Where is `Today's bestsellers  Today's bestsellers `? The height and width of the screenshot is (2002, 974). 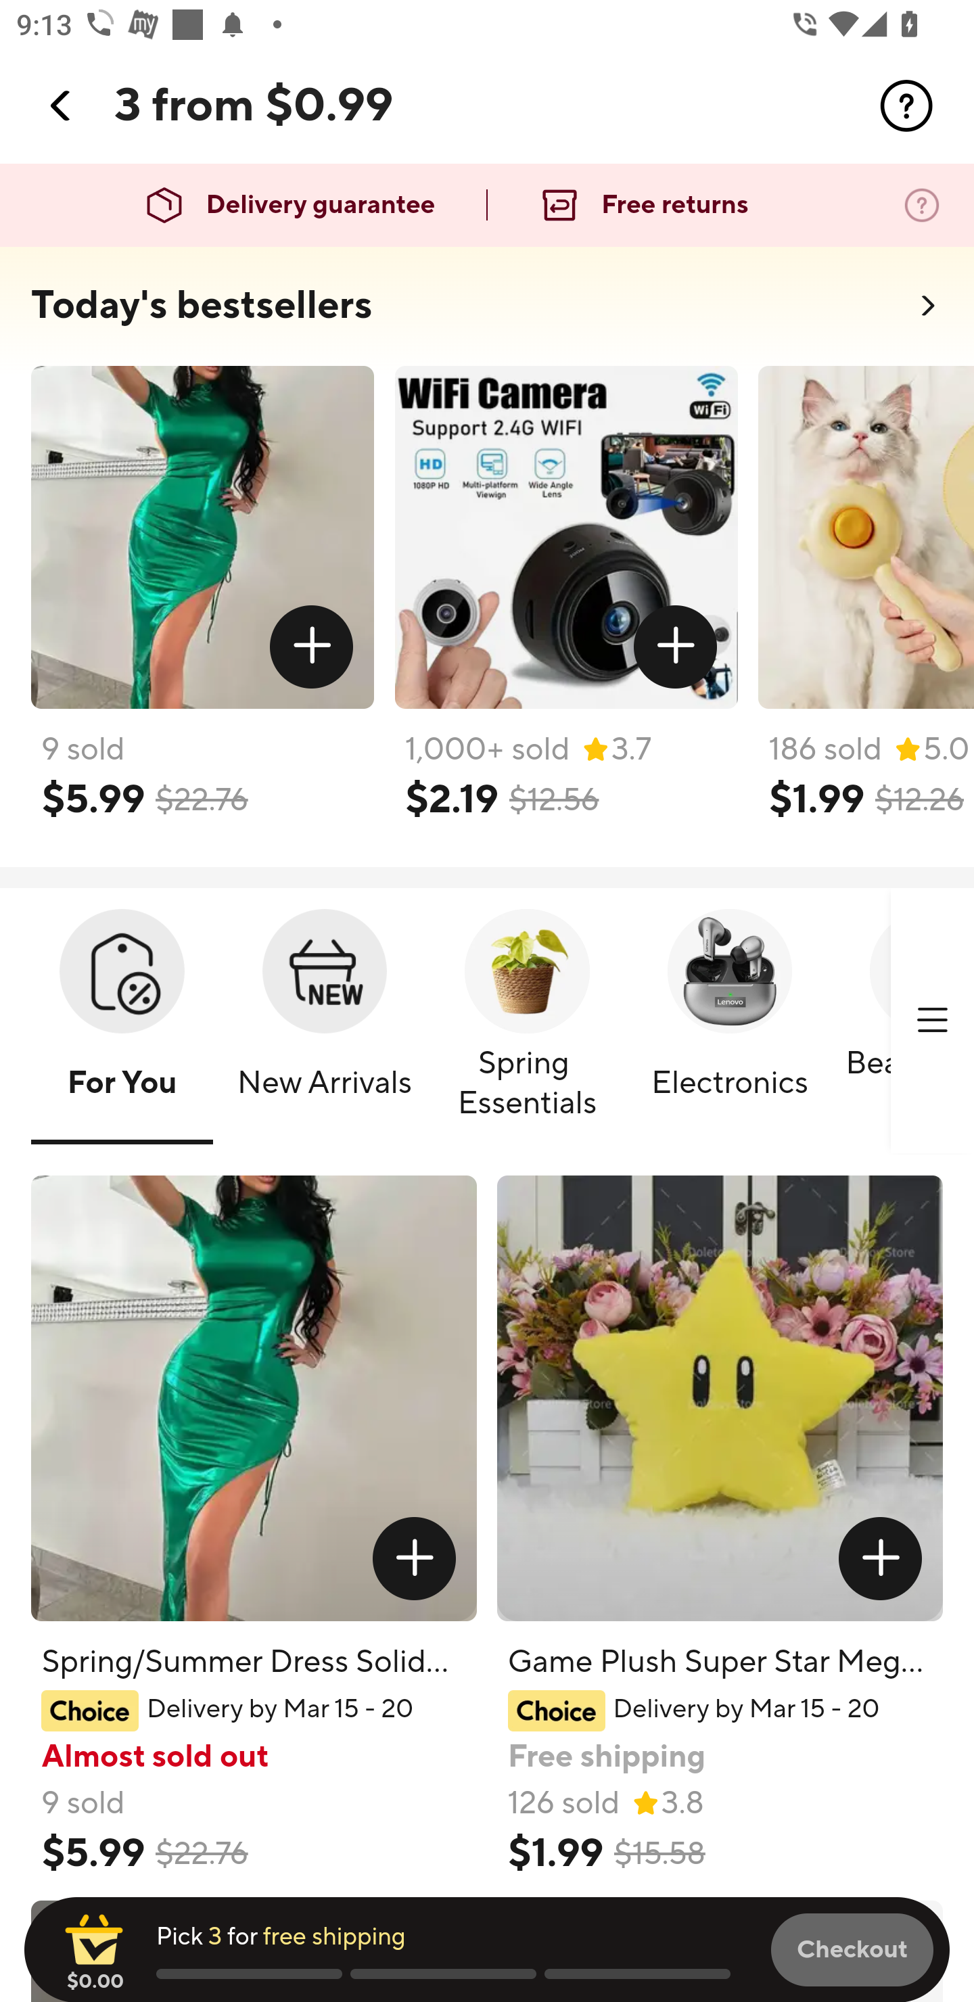
Today's bestsellers  Today's bestsellers  is located at coordinates (487, 312).